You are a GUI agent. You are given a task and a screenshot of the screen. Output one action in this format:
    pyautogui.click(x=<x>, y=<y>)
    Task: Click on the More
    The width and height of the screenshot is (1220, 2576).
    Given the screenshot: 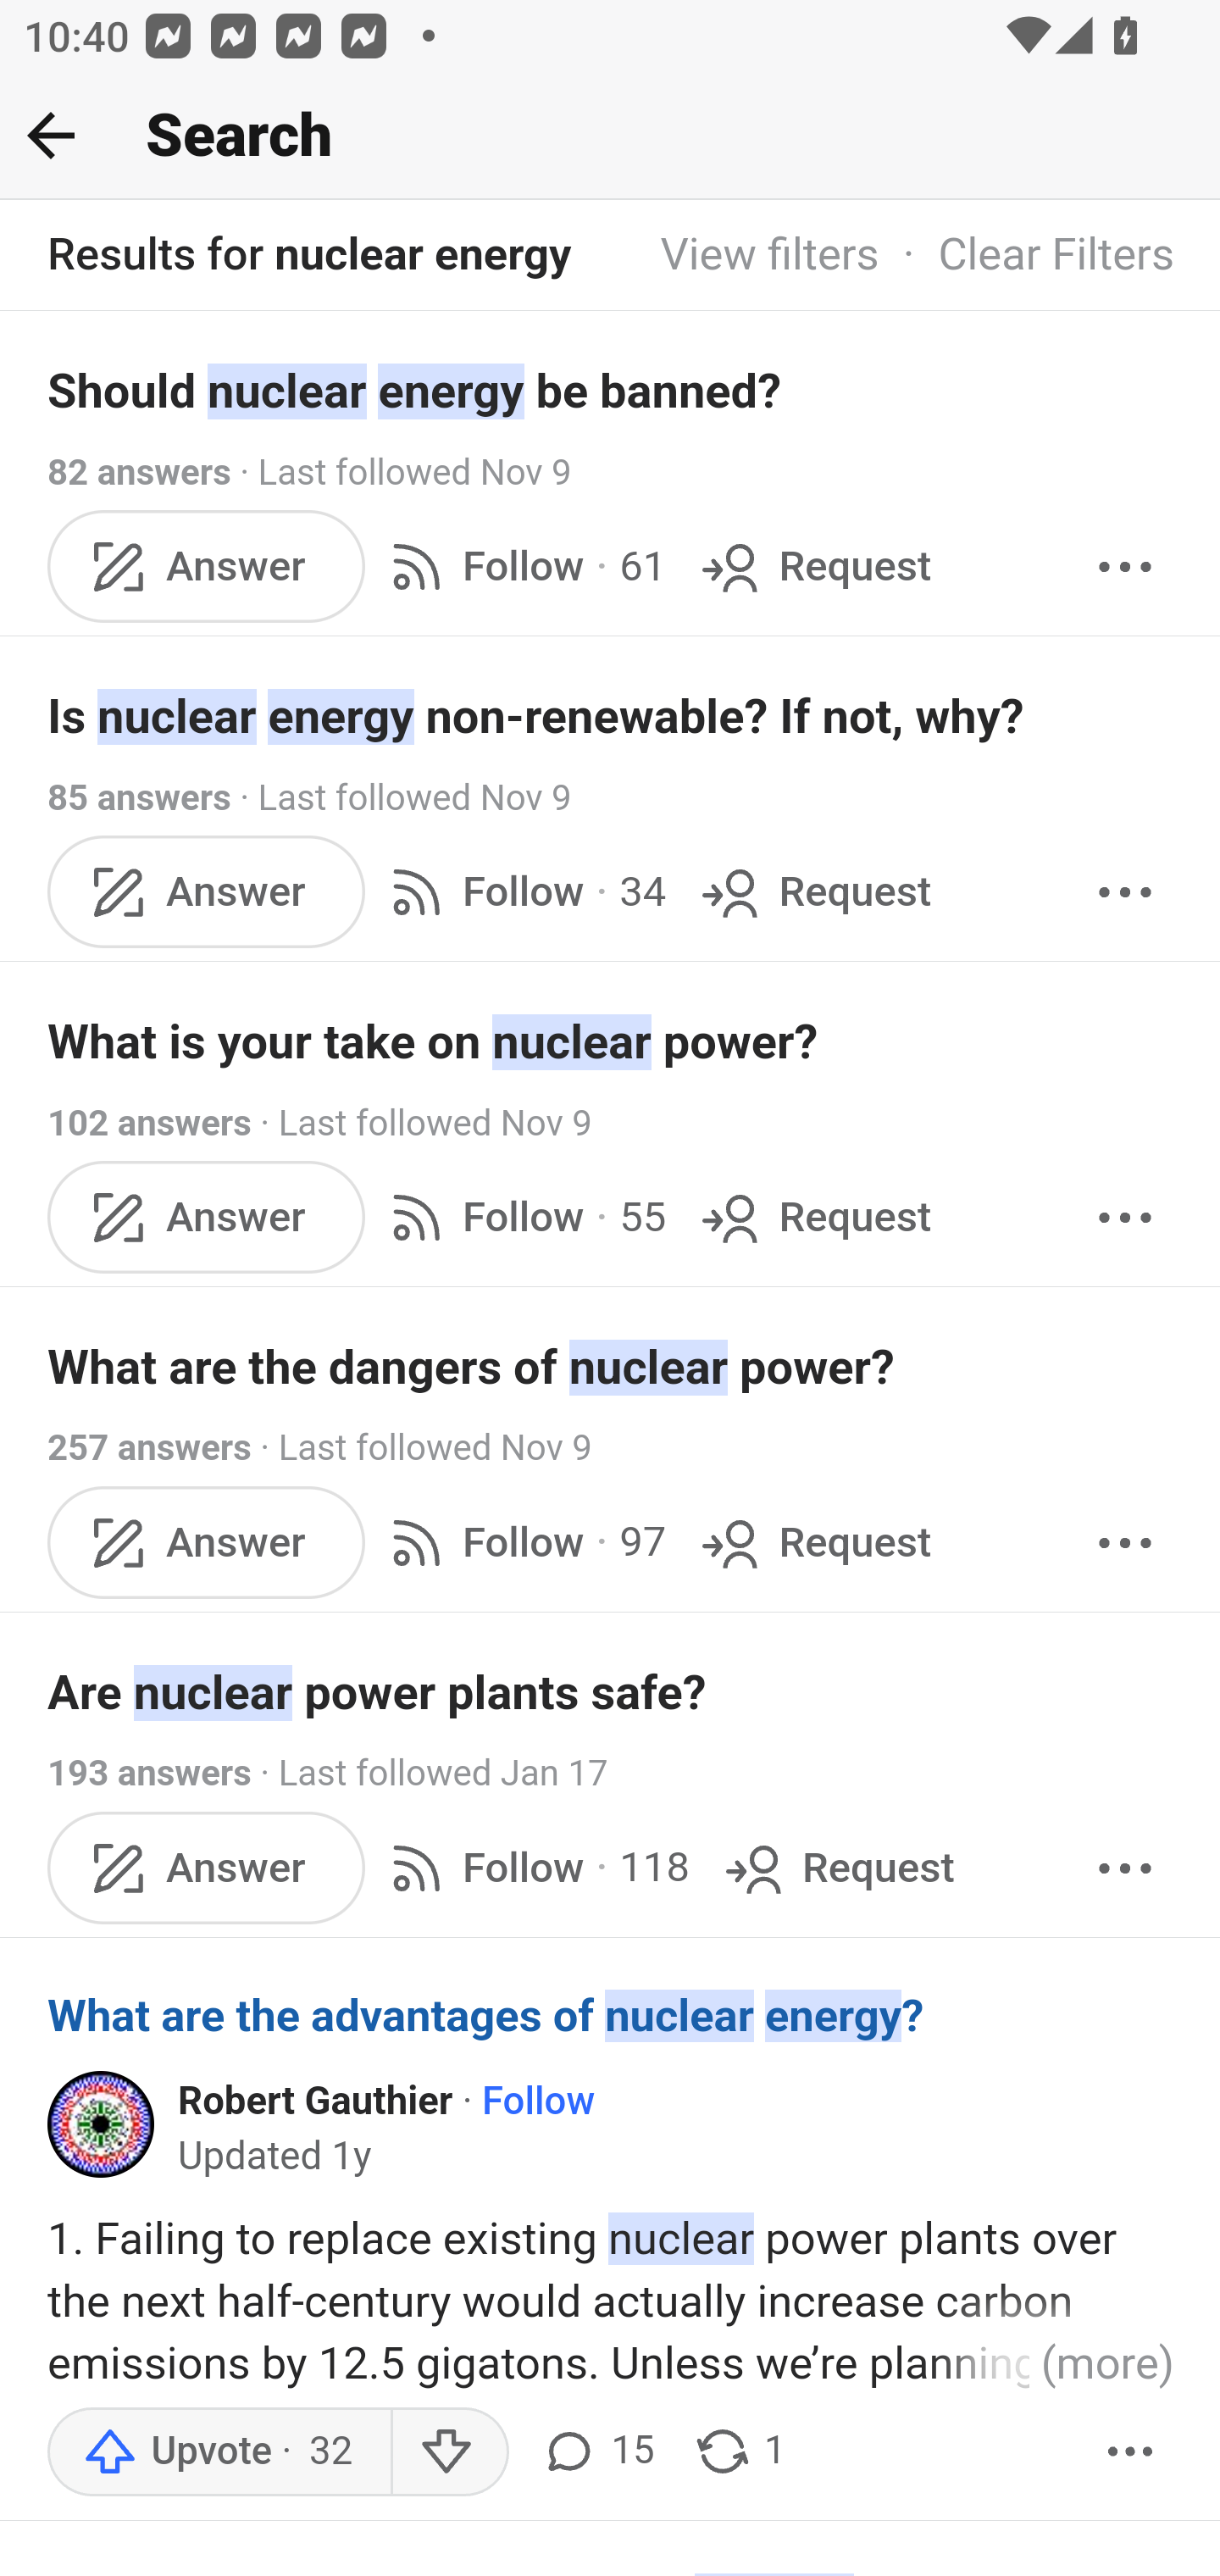 What is the action you would take?
    pyautogui.click(x=1131, y=2452)
    